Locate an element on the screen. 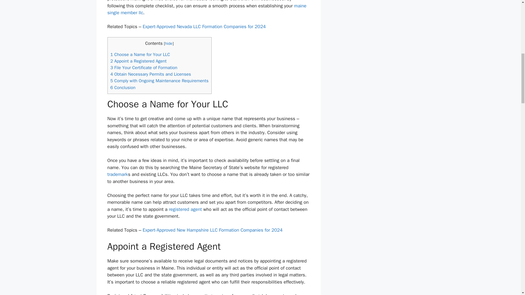 The width and height of the screenshot is (525, 295). trademark is located at coordinates (117, 174).